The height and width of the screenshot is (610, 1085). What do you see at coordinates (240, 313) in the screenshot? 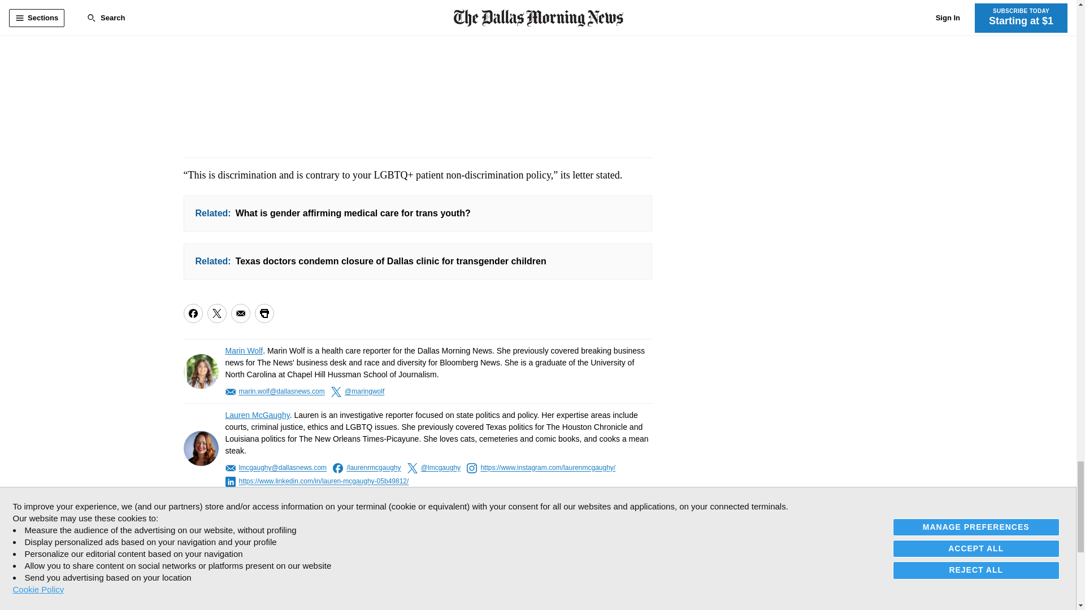
I see `Share via Email` at bounding box center [240, 313].